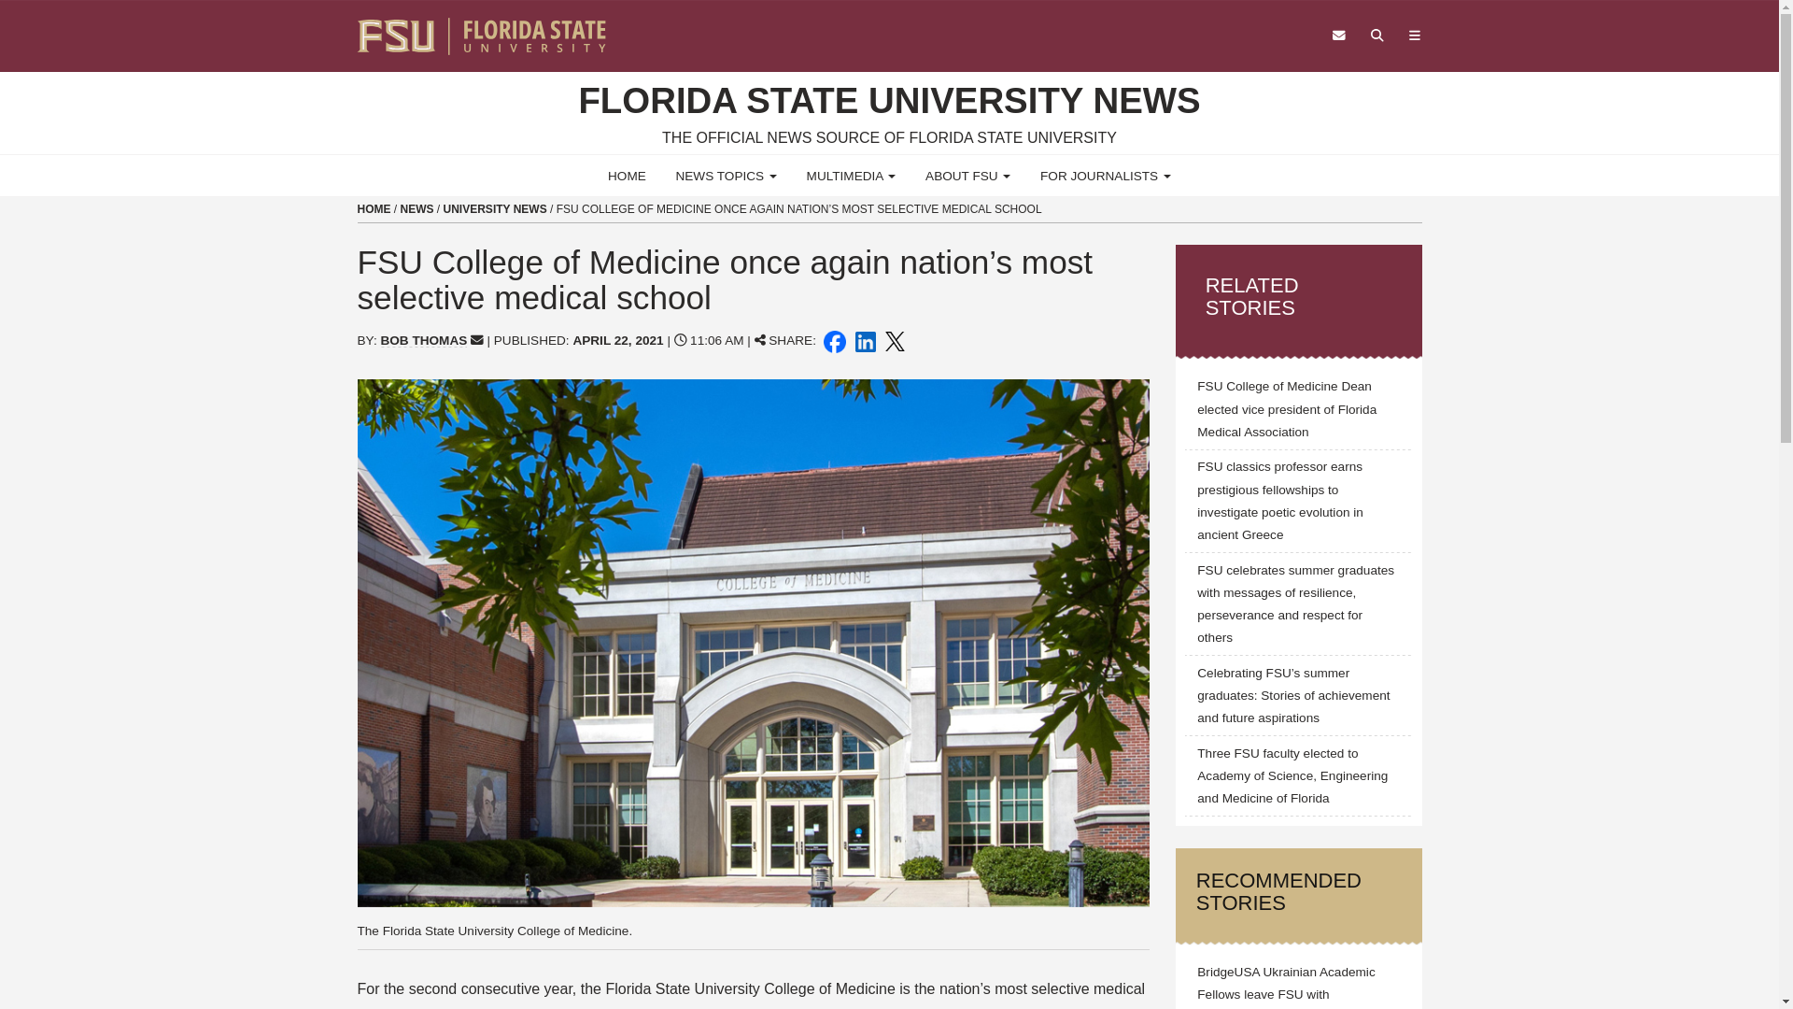 Image resolution: width=1793 pixels, height=1009 pixels. What do you see at coordinates (1414, 36) in the screenshot?
I see `Navigation` at bounding box center [1414, 36].